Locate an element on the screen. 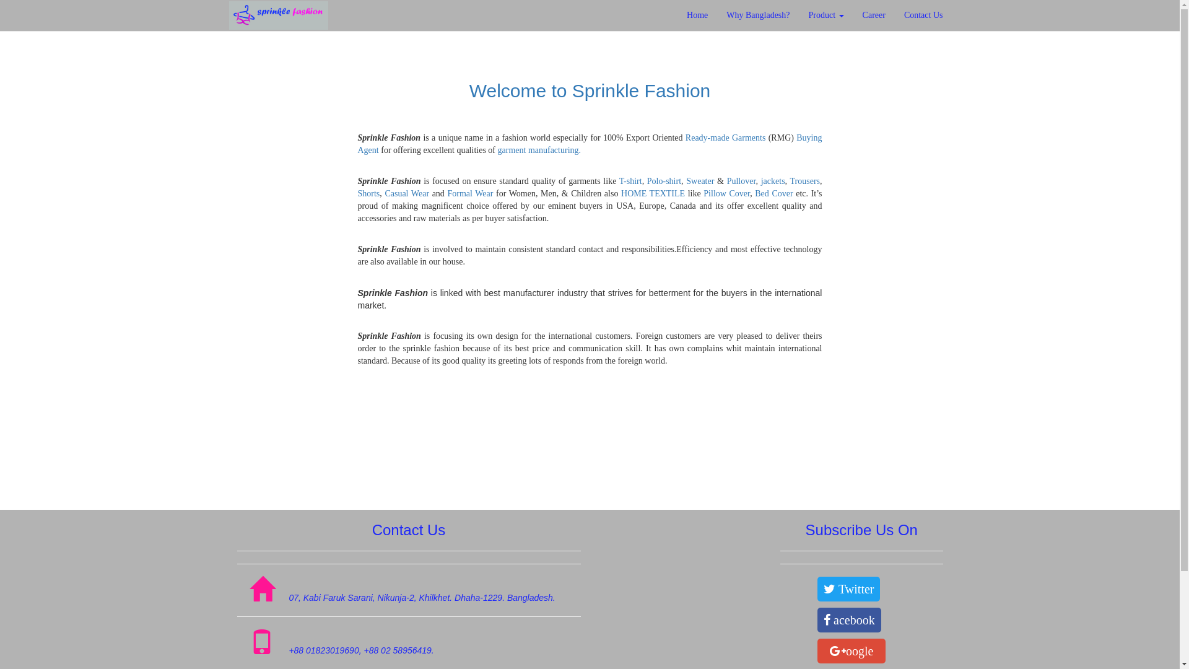 Image resolution: width=1189 pixels, height=669 pixels. Why Bangladesh? is located at coordinates (758, 15).